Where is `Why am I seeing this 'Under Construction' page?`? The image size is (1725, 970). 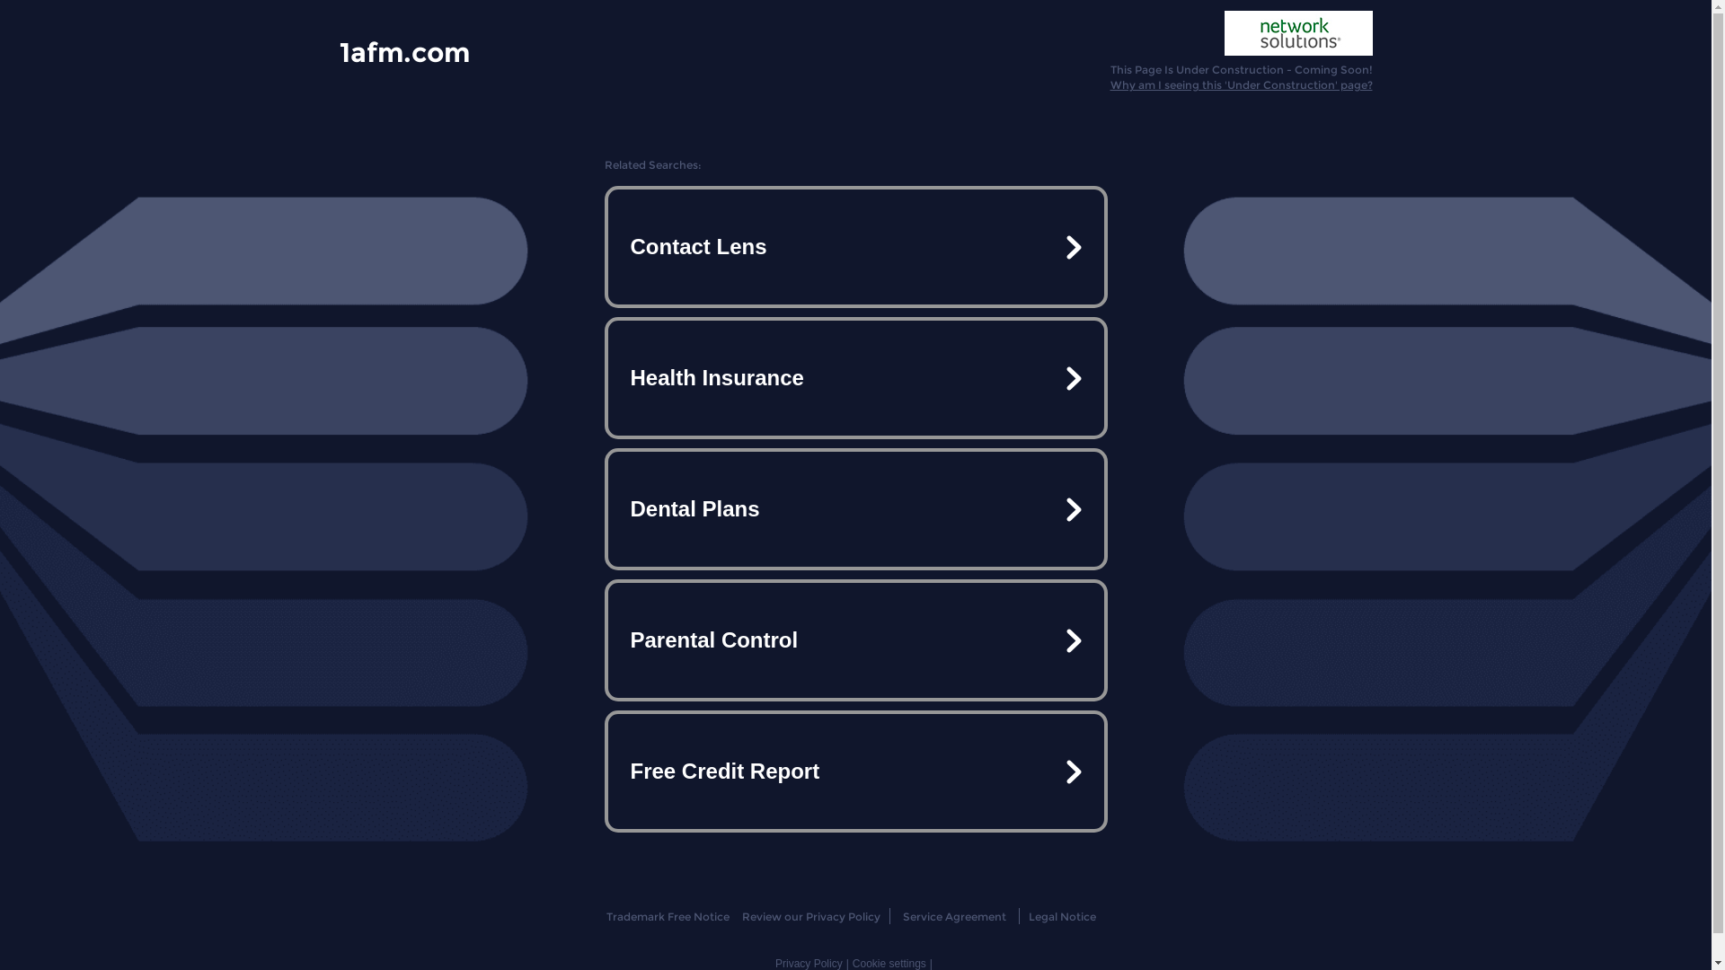
Why am I seeing this 'Under Construction' page? is located at coordinates (1242, 84).